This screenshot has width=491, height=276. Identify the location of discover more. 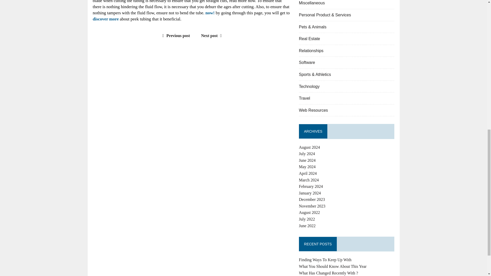
(106, 19).